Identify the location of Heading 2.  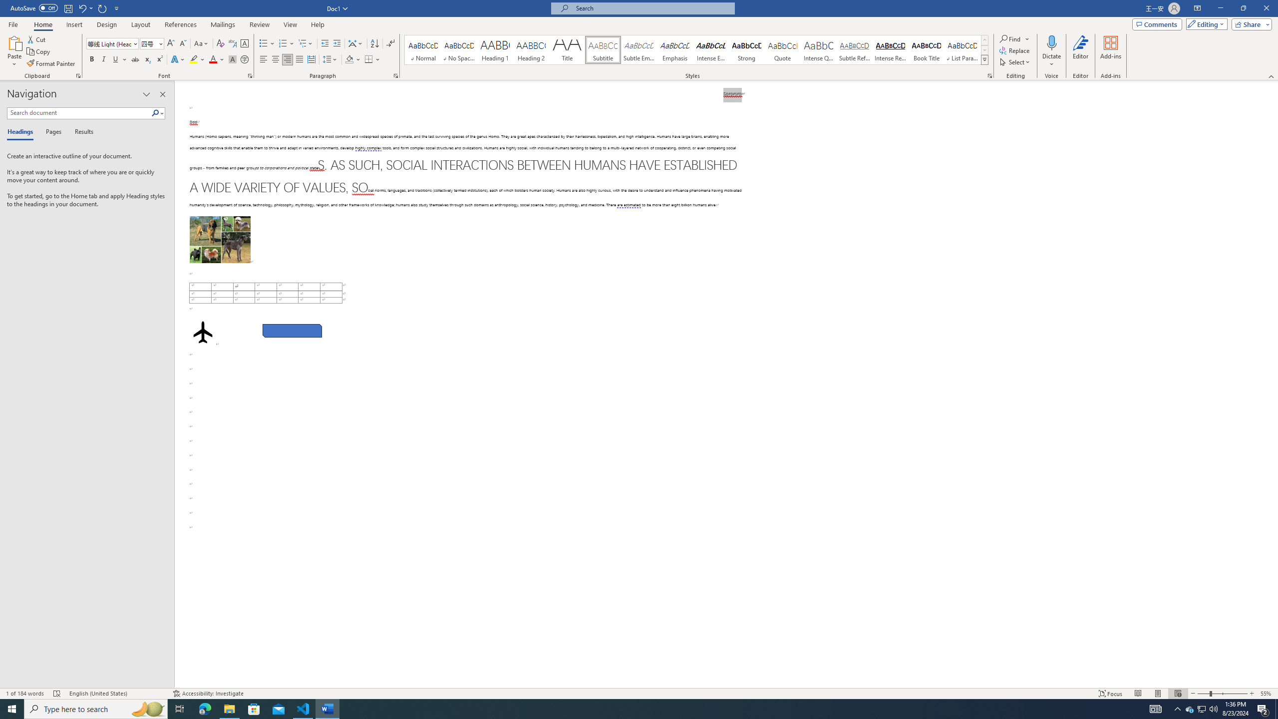
(531, 50).